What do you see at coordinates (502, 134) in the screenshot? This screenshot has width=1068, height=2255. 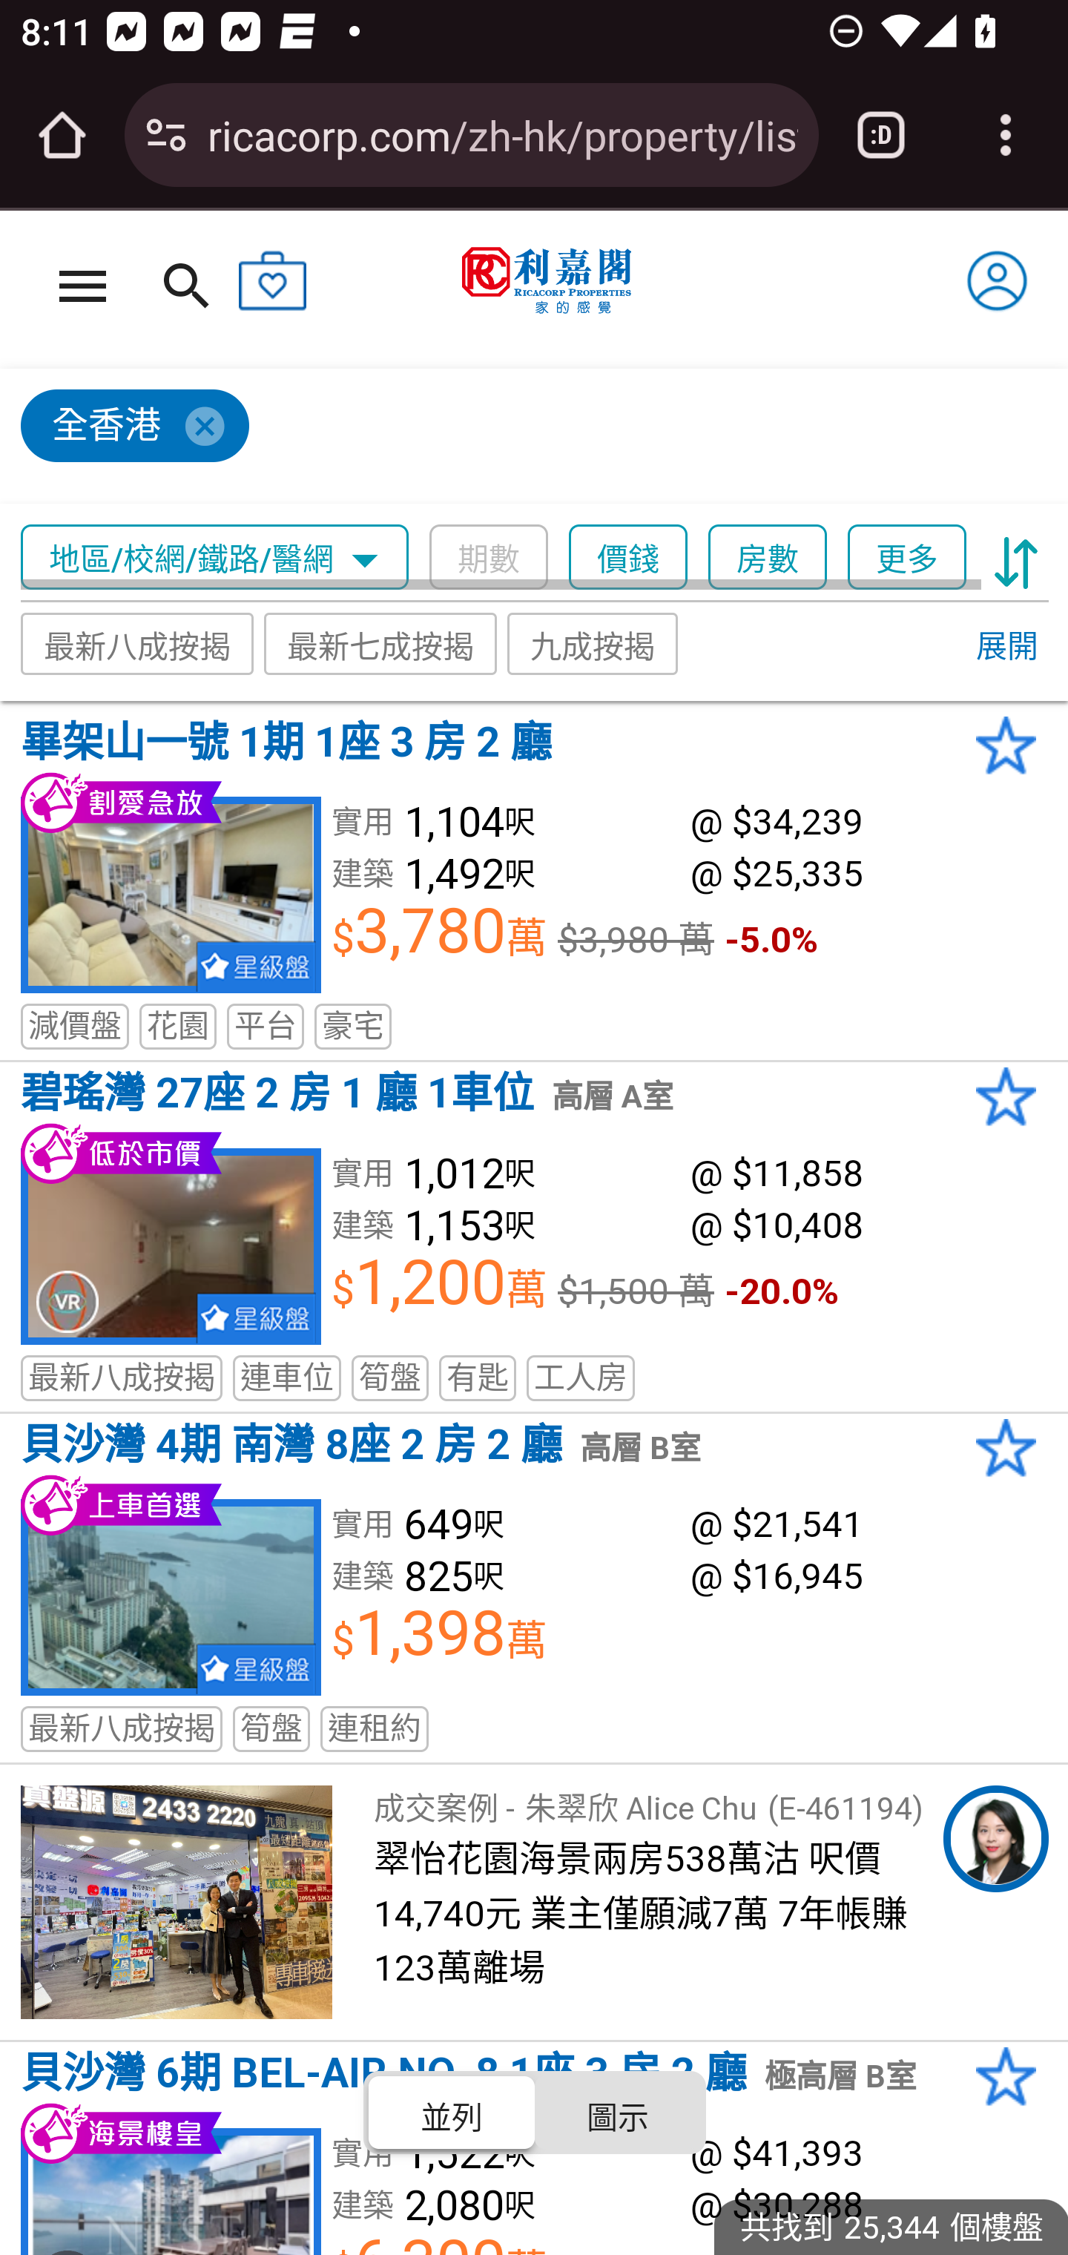 I see `ricacorp.com/zh-hk/property/list/buy` at bounding box center [502, 134].